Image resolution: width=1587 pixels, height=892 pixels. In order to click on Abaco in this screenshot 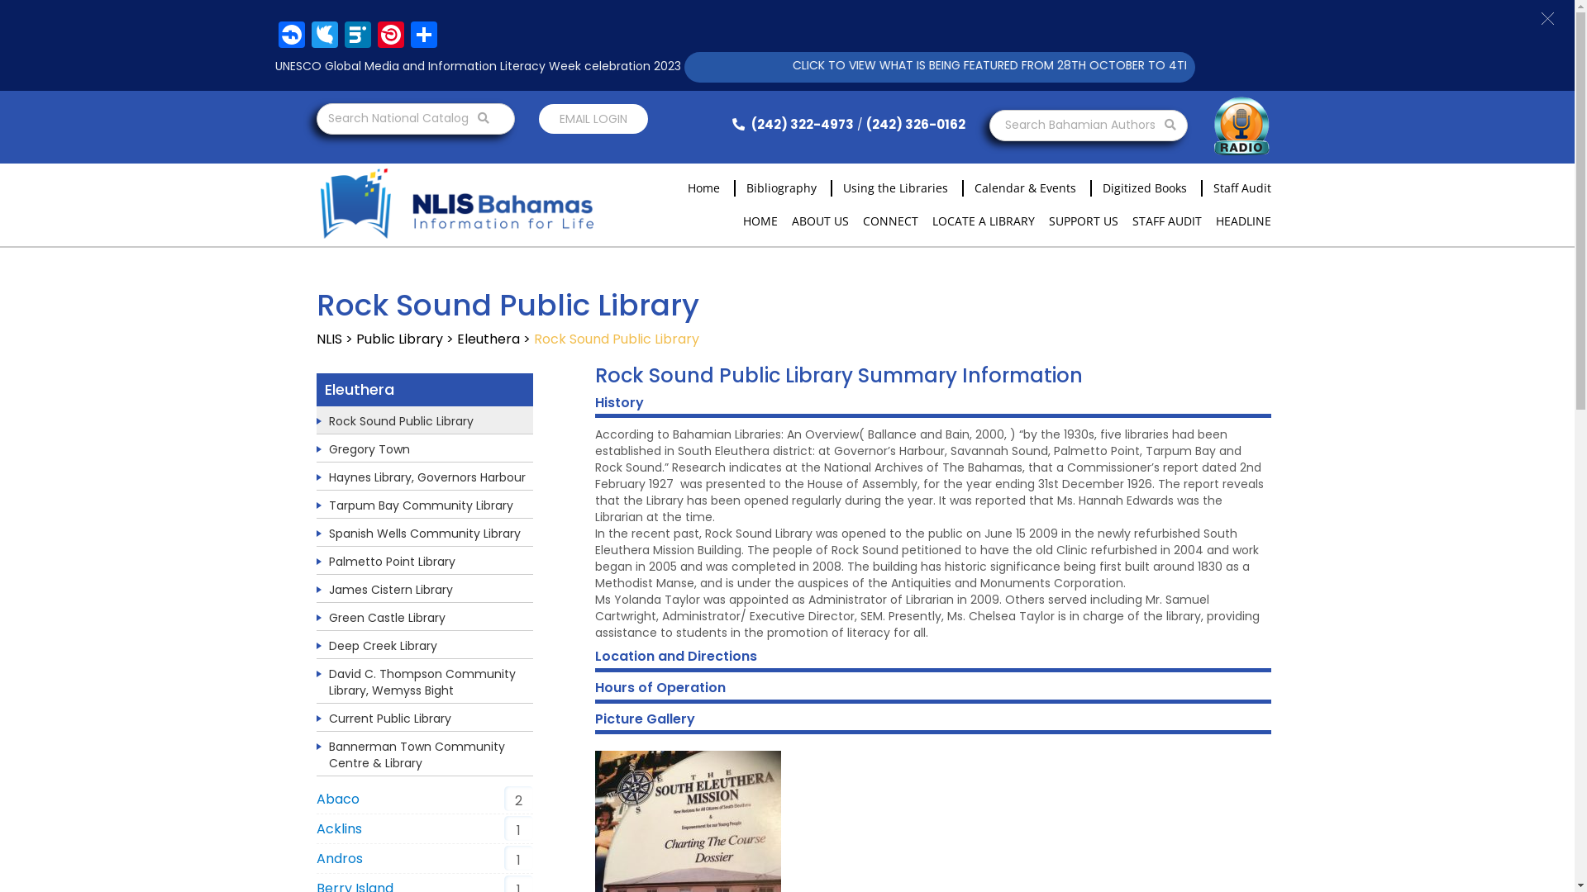, I will do `click(337, 799)`.